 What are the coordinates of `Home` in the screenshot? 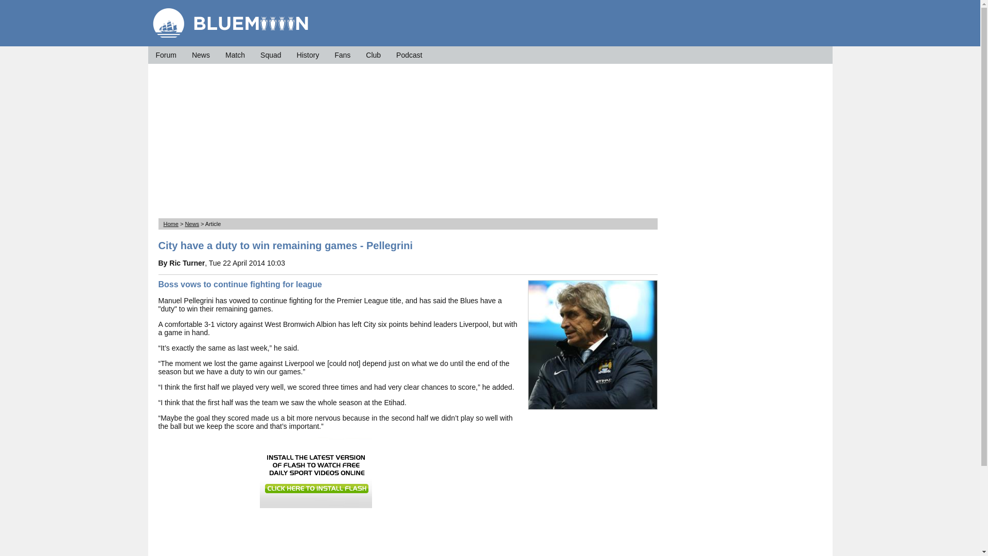 It's located at (171, 223).